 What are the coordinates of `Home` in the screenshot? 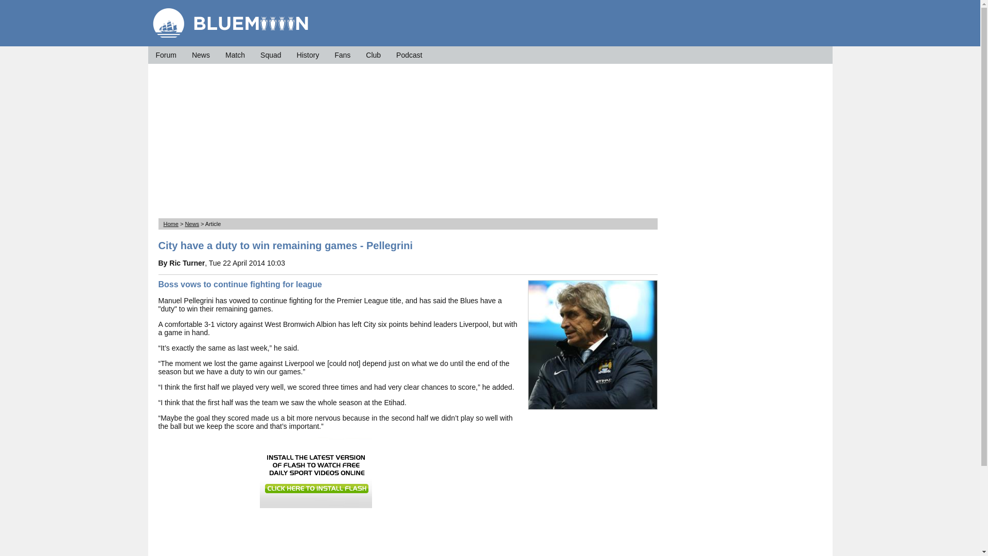 It's located at (171, 223).